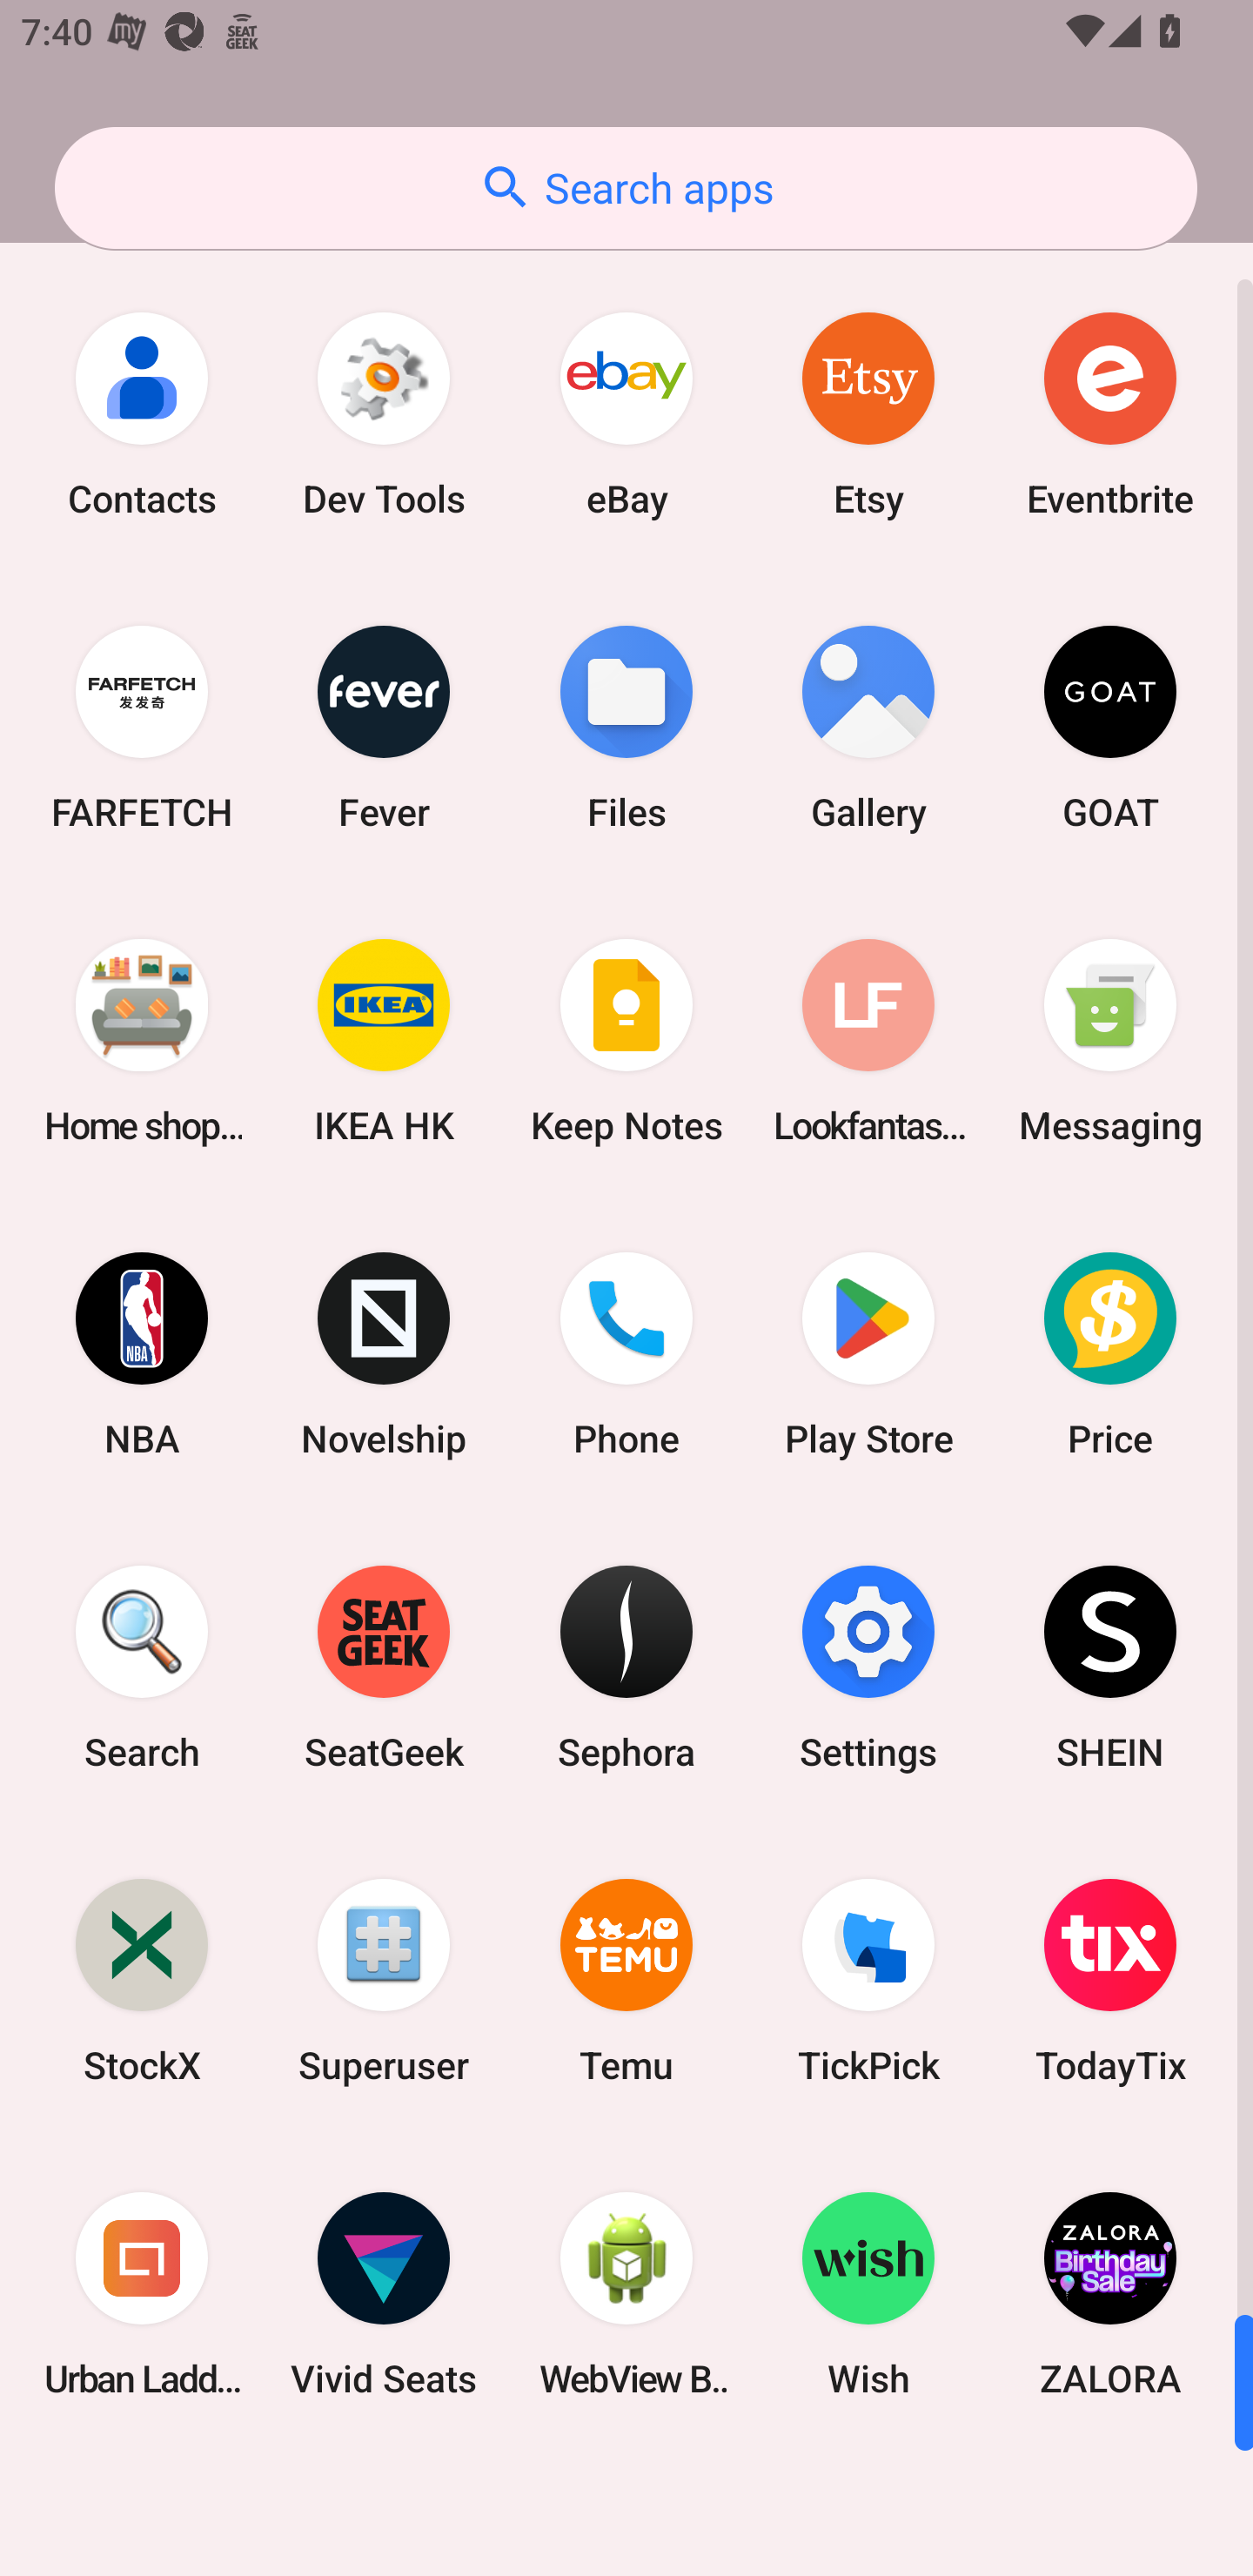  Describe the element at coordinates (868, 414) in the screenshot. I see `Etsy` at that location.